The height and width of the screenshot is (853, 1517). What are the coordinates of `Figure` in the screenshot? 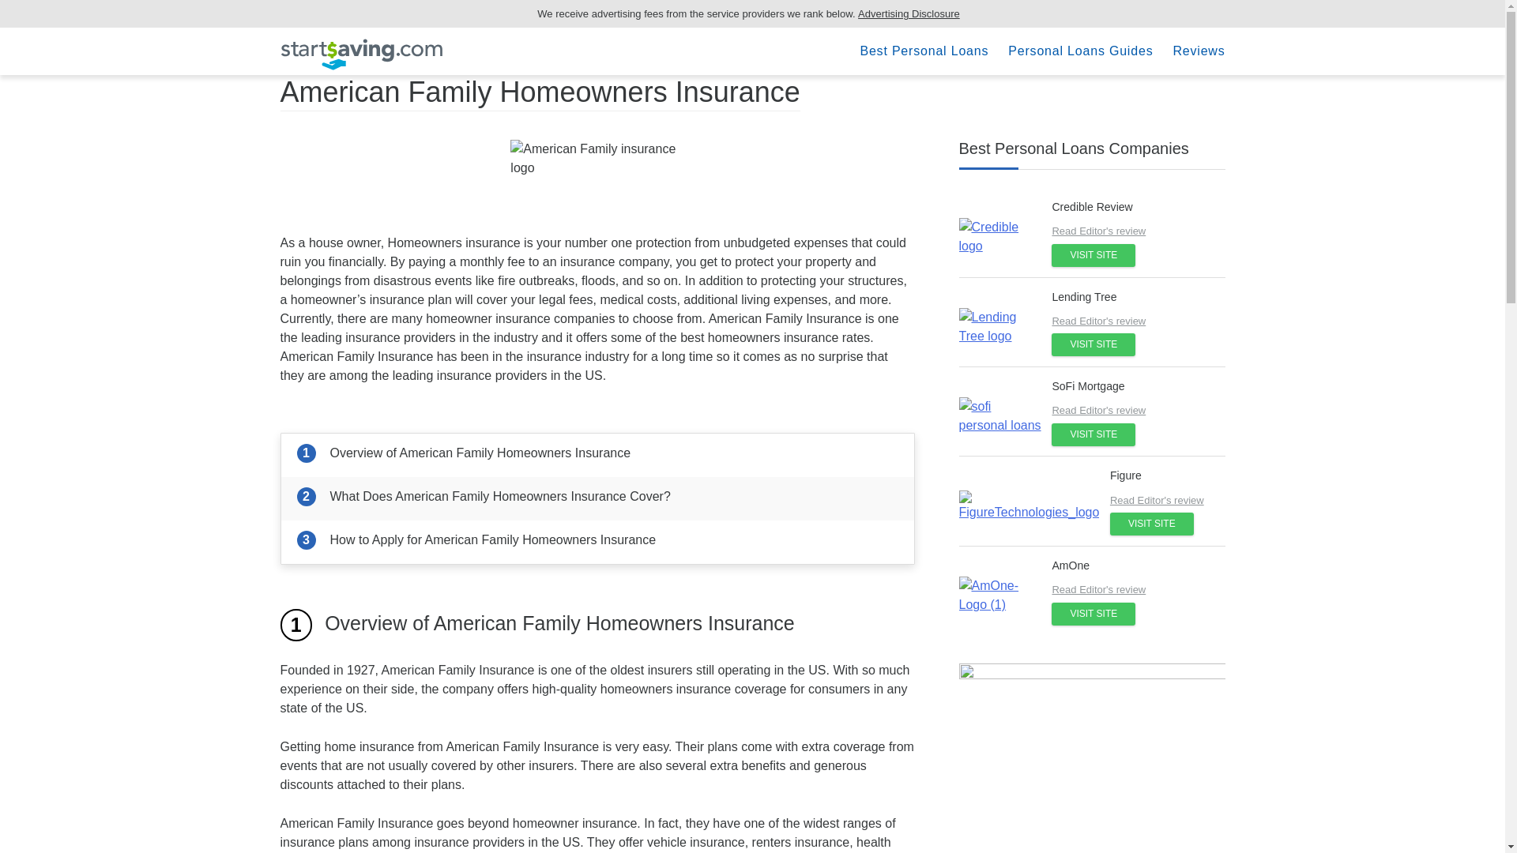 It's located at (1126, 475).